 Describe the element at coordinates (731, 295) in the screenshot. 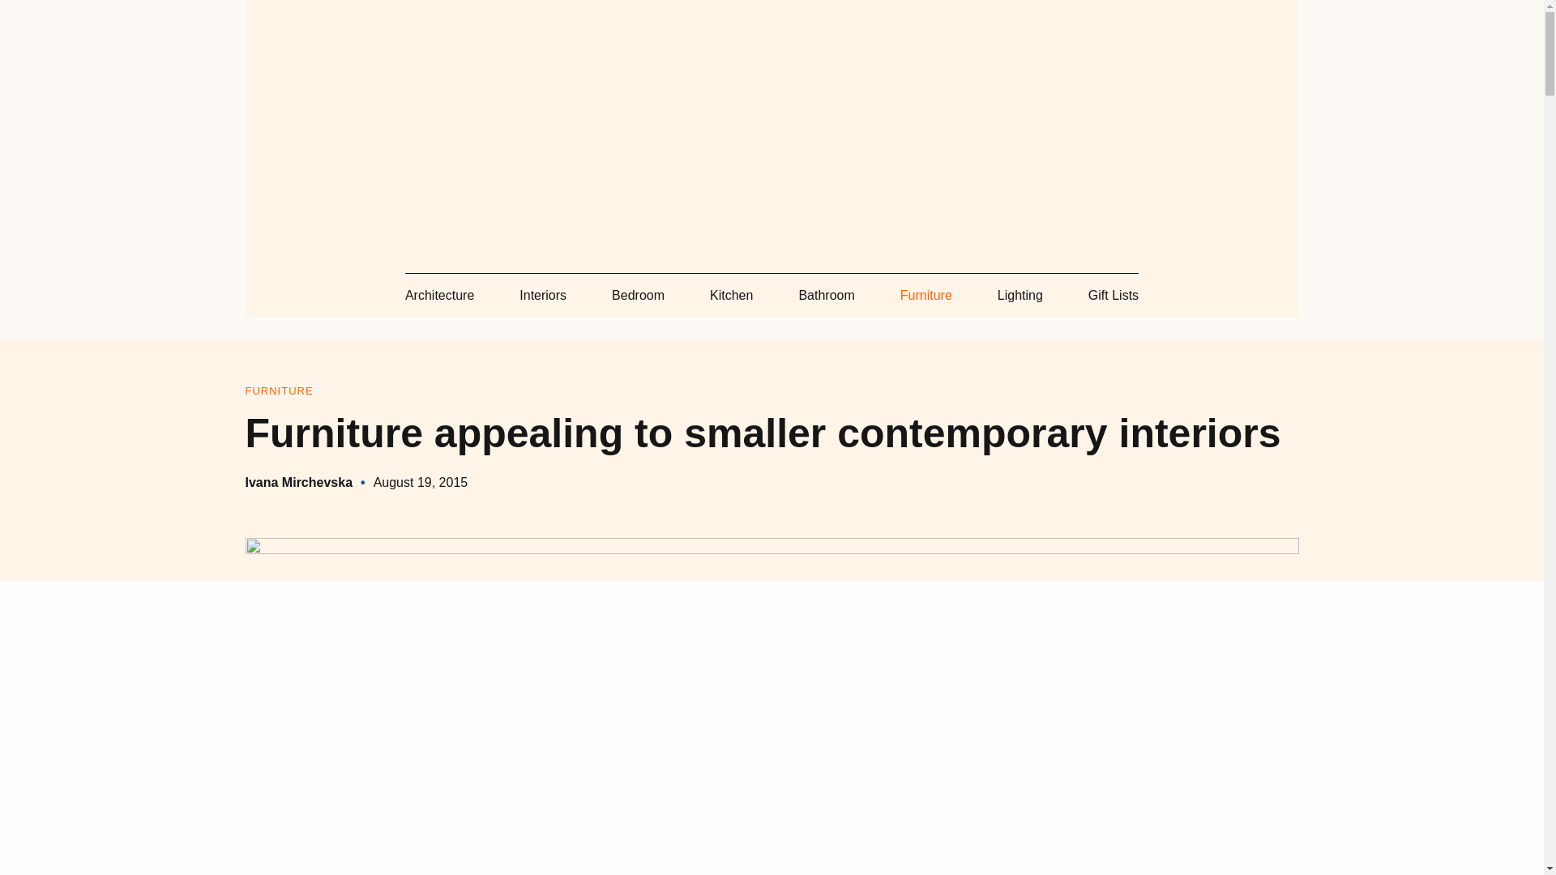

I see `Kitchen` at that location.